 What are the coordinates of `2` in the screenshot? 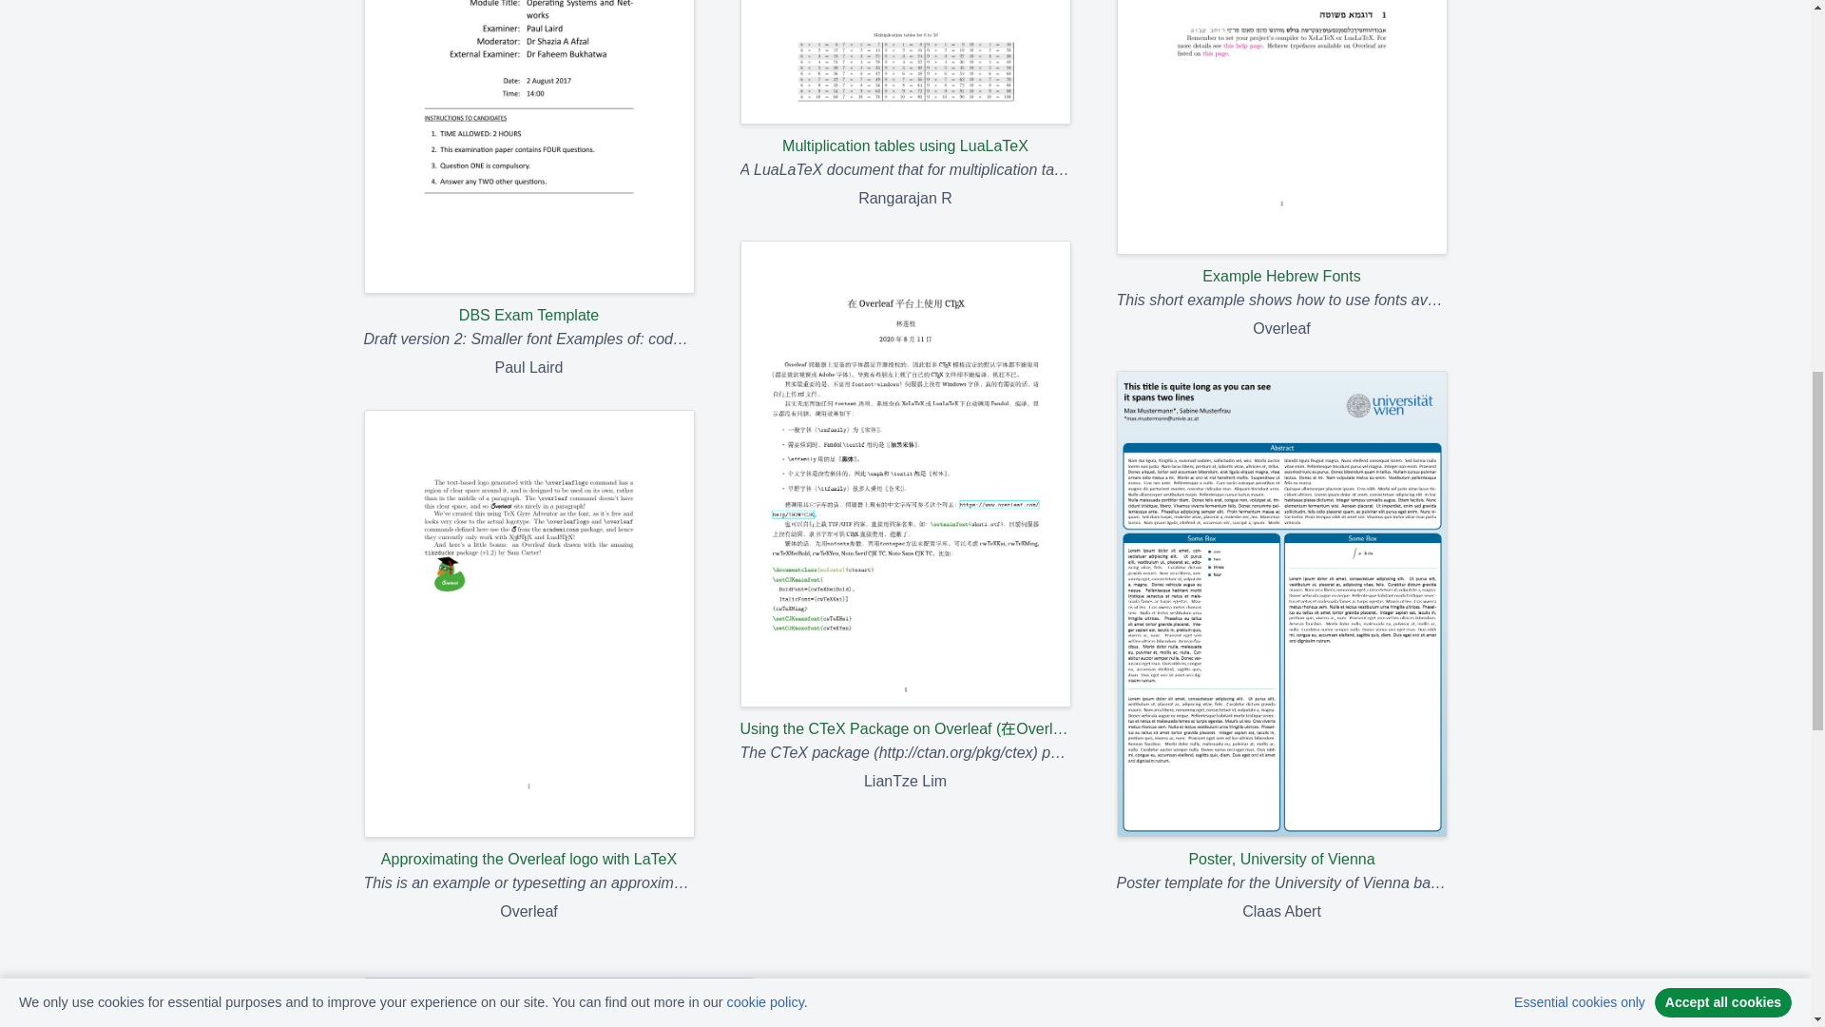 It's located at (423, 995).